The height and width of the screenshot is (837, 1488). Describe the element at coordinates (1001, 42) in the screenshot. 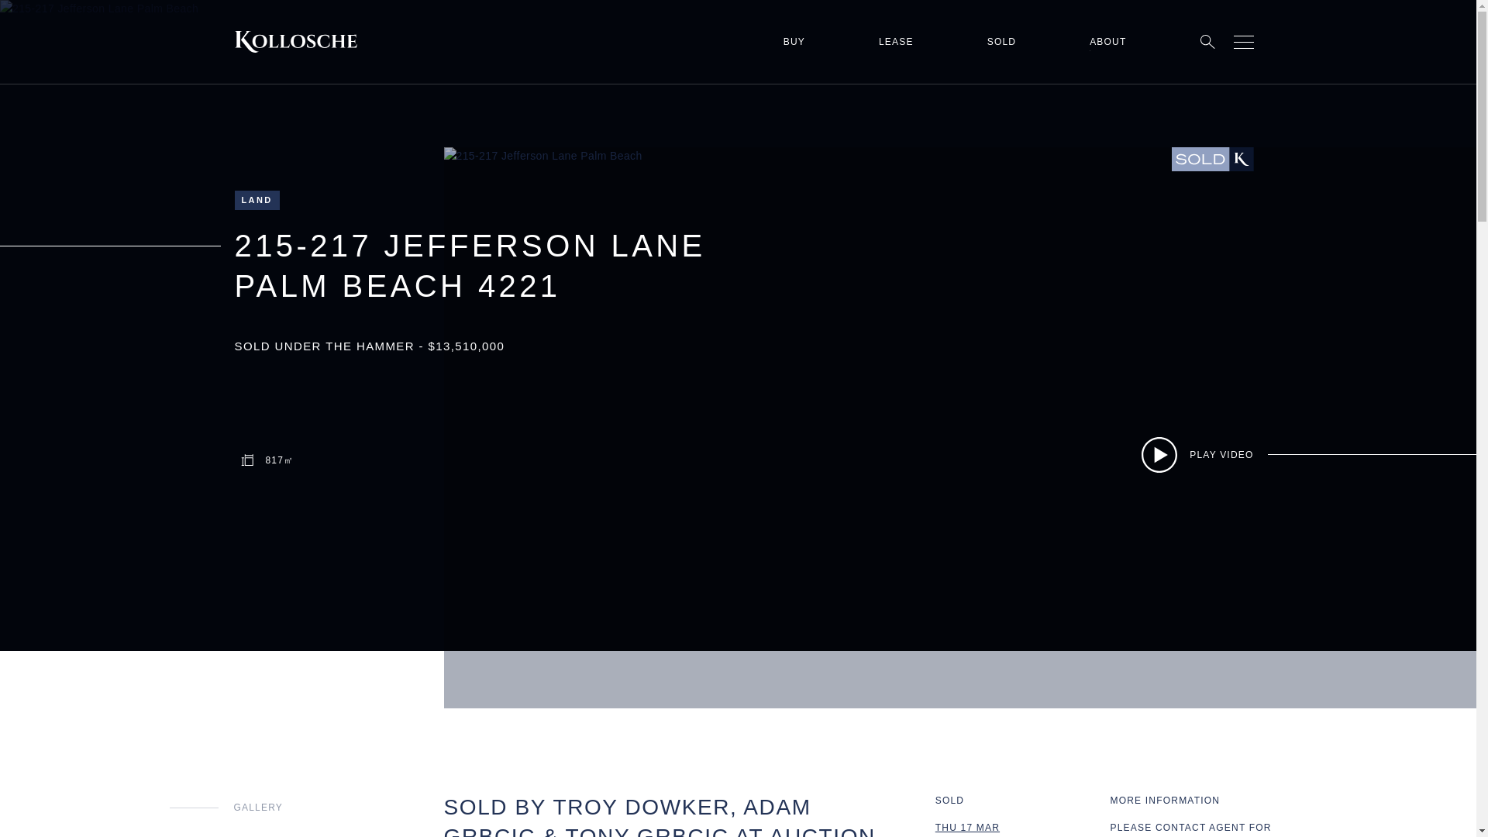

I see `SOLD` at that location.